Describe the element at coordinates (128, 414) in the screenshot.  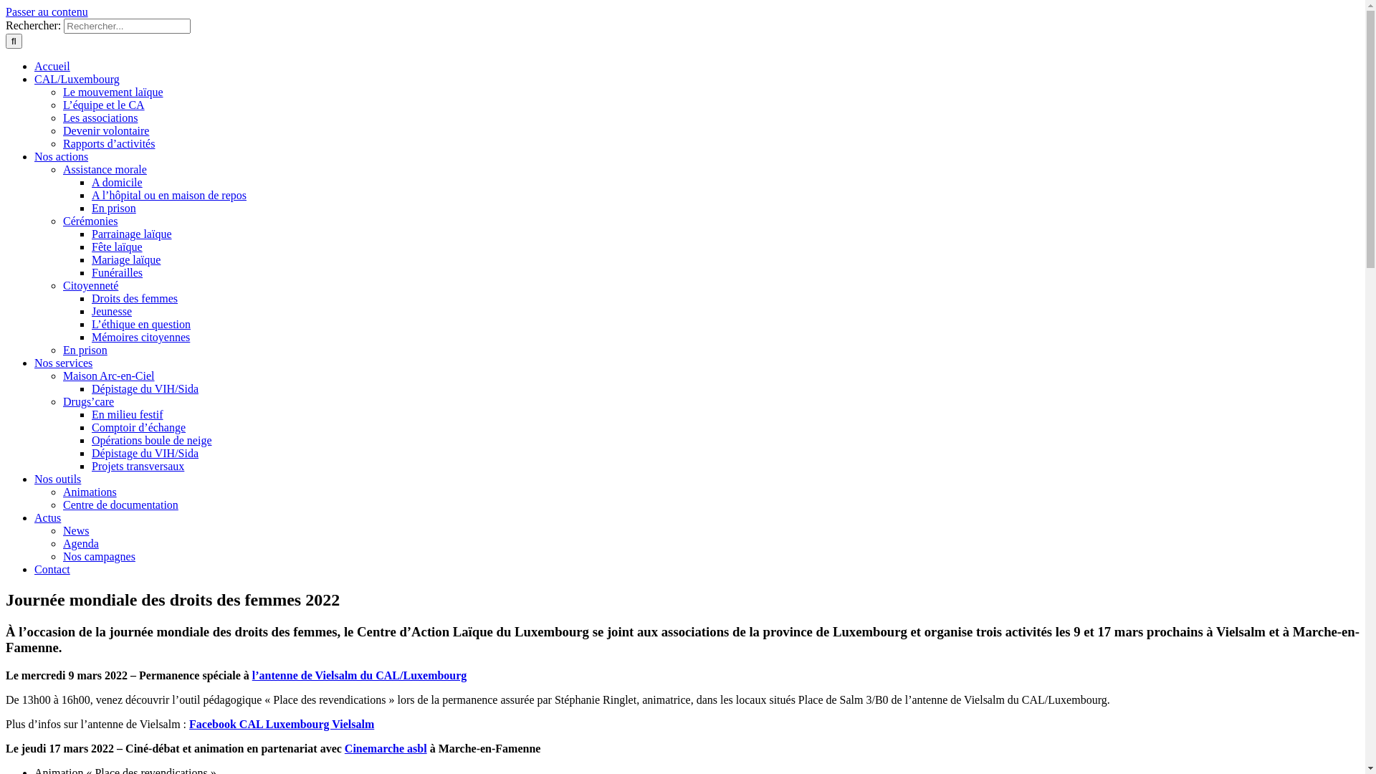
I see `En milieu festif` at that location.